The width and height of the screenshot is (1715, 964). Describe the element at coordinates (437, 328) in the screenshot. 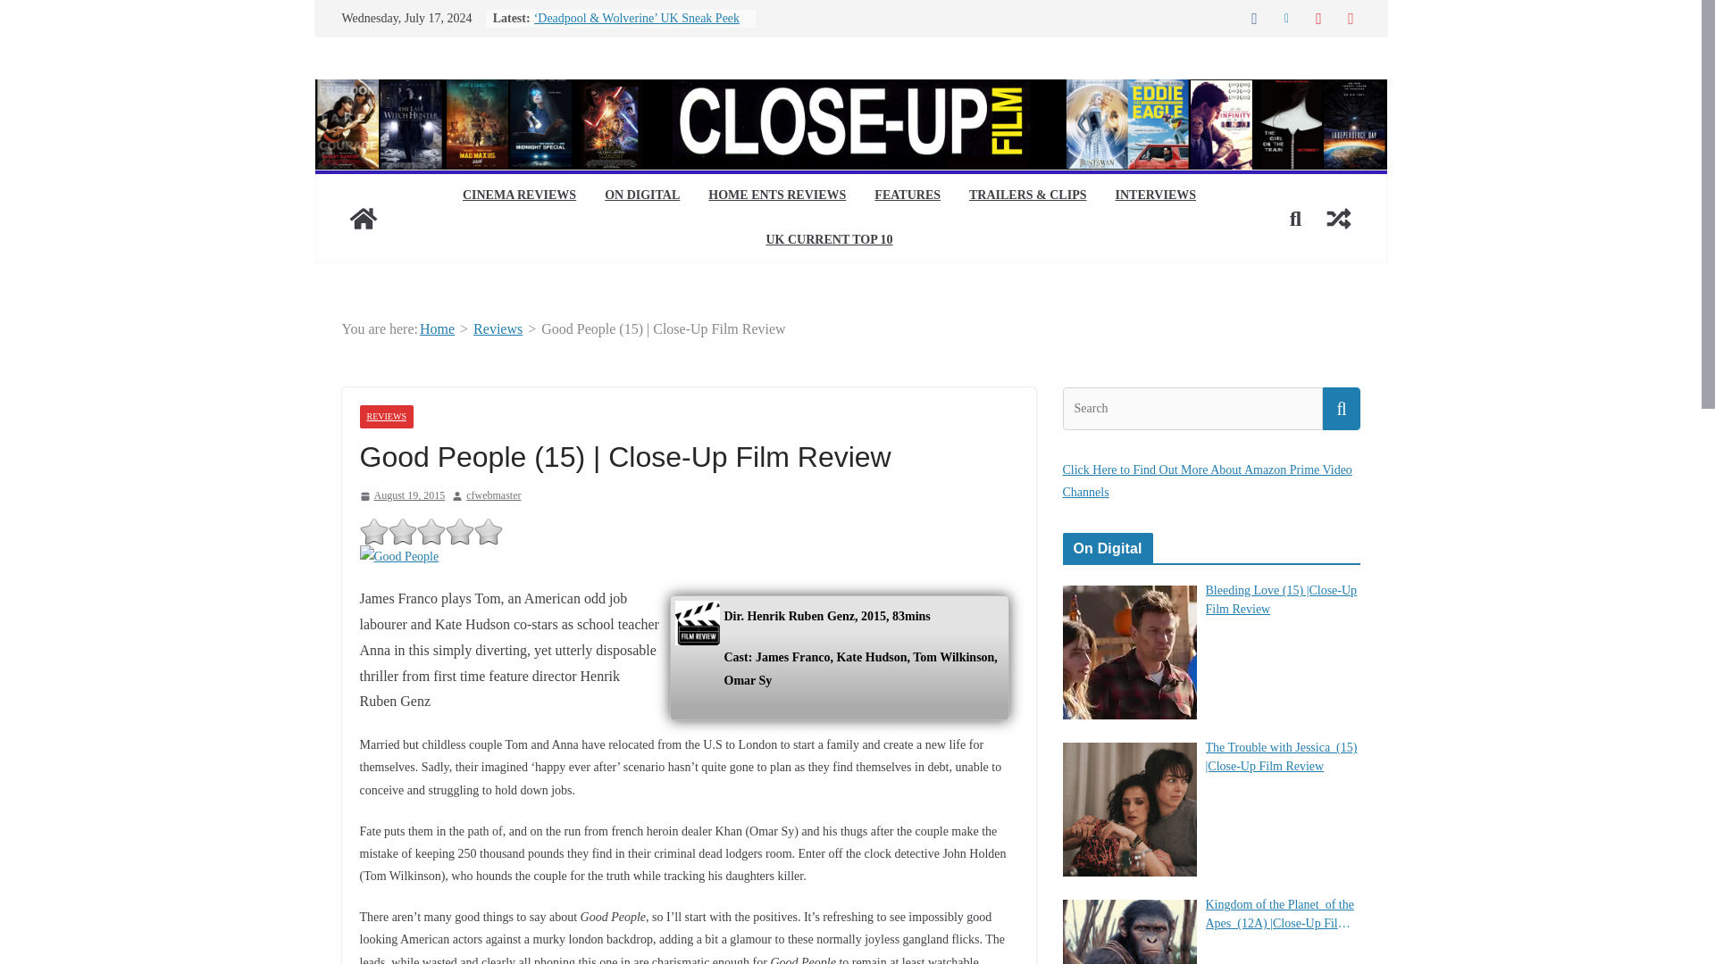

I see `Home` at that location.